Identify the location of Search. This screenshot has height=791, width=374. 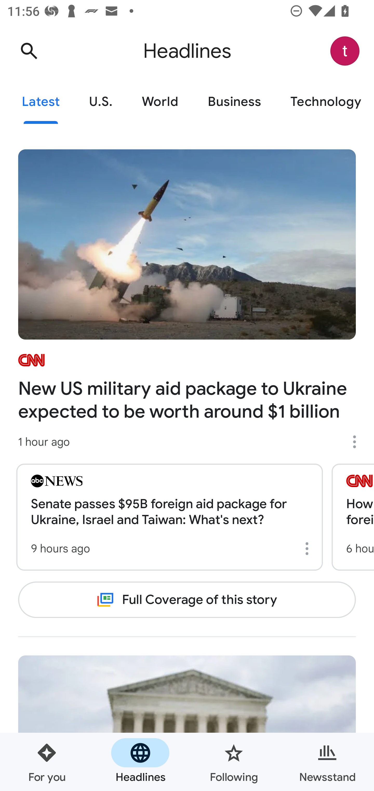
(29, 51).